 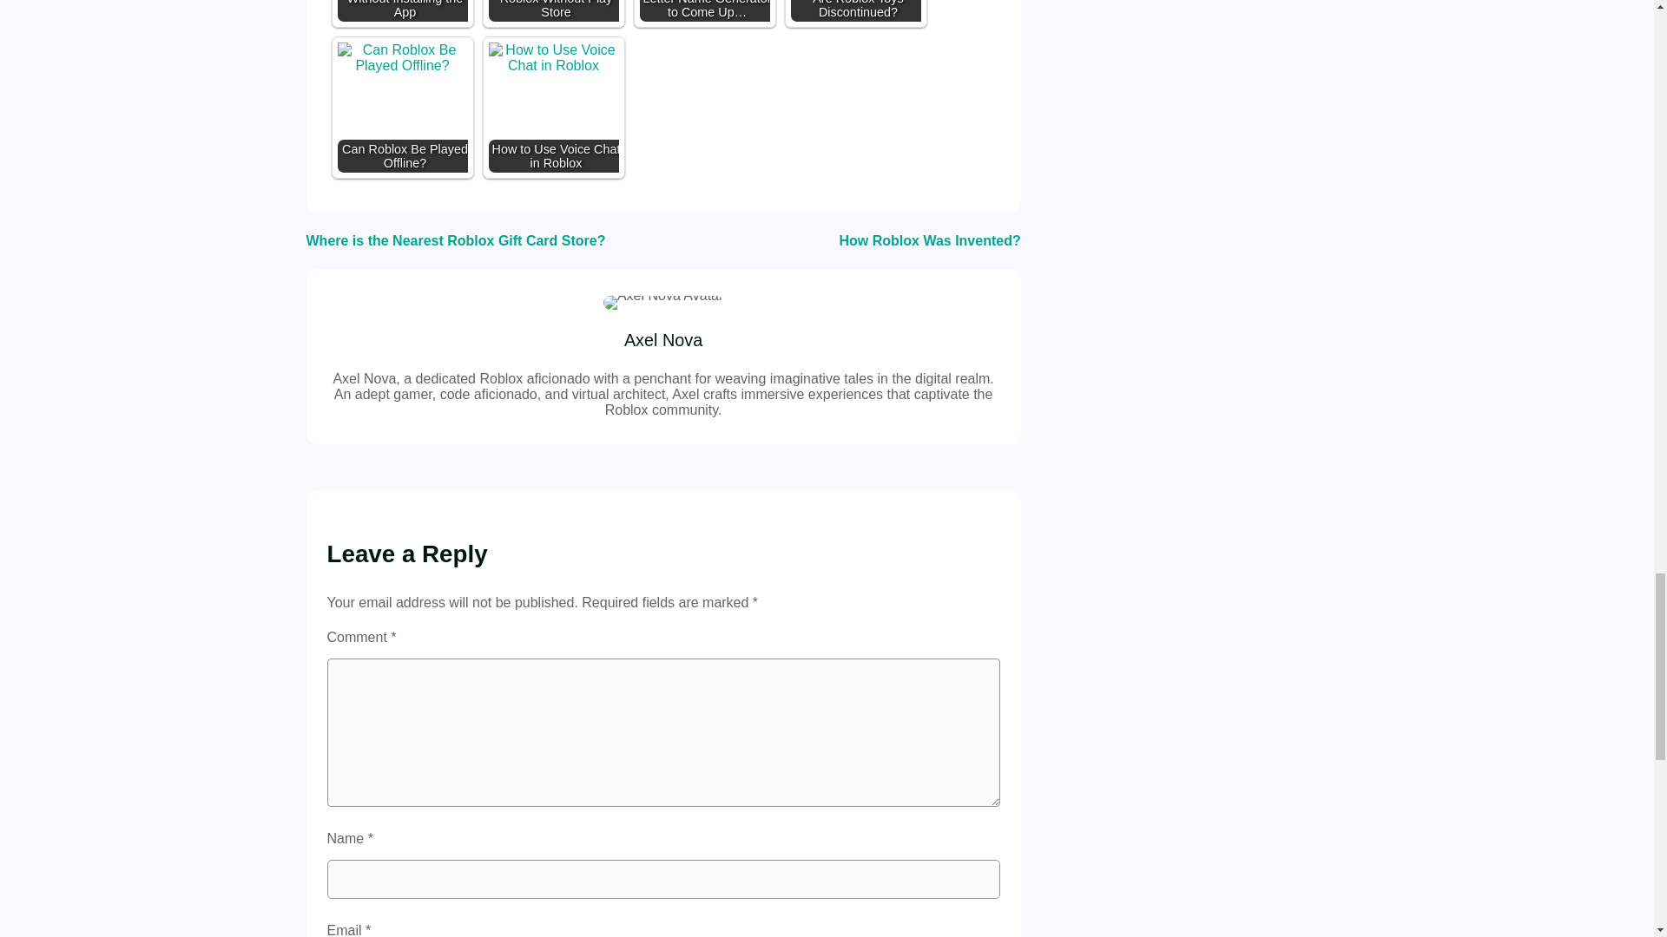 What do you see at coordinates (401, 57) in the screenshot?
I see `Can Roblox Be Played Offline?` at bounding box center [401, 57].